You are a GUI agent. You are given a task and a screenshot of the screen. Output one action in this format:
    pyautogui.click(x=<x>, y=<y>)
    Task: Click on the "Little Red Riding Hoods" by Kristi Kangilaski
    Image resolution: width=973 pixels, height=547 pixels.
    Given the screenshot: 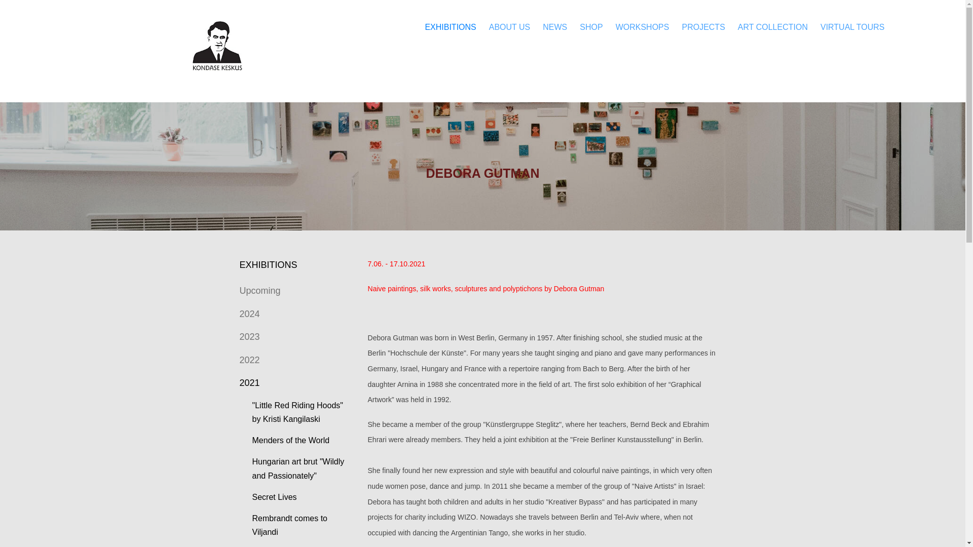 What is the action you would take?
    pyautogui.click(x=297, y=412)
    